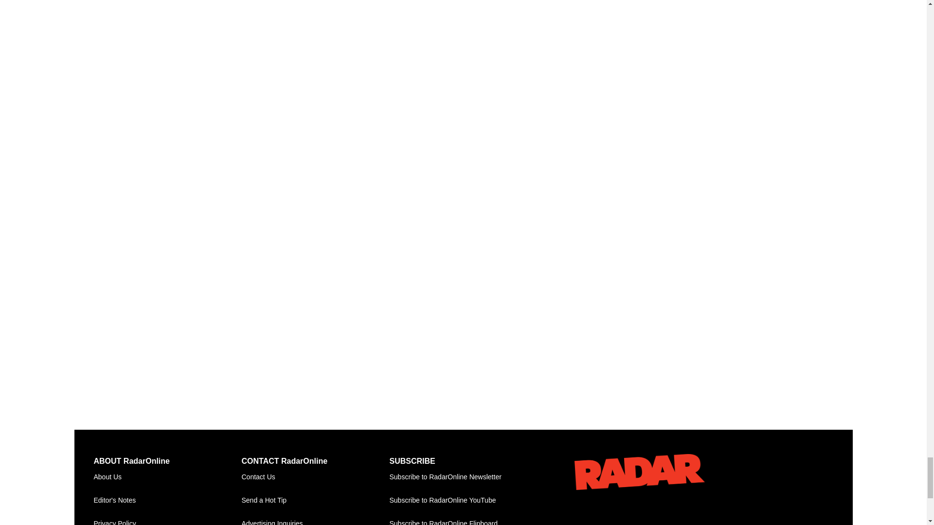 Image resolution: width=934 pixels, height=525 pixels. What do you see at coordinates (315, 477) in the screenshot?
I see `Contact Us` at bounding box center [315, 477].